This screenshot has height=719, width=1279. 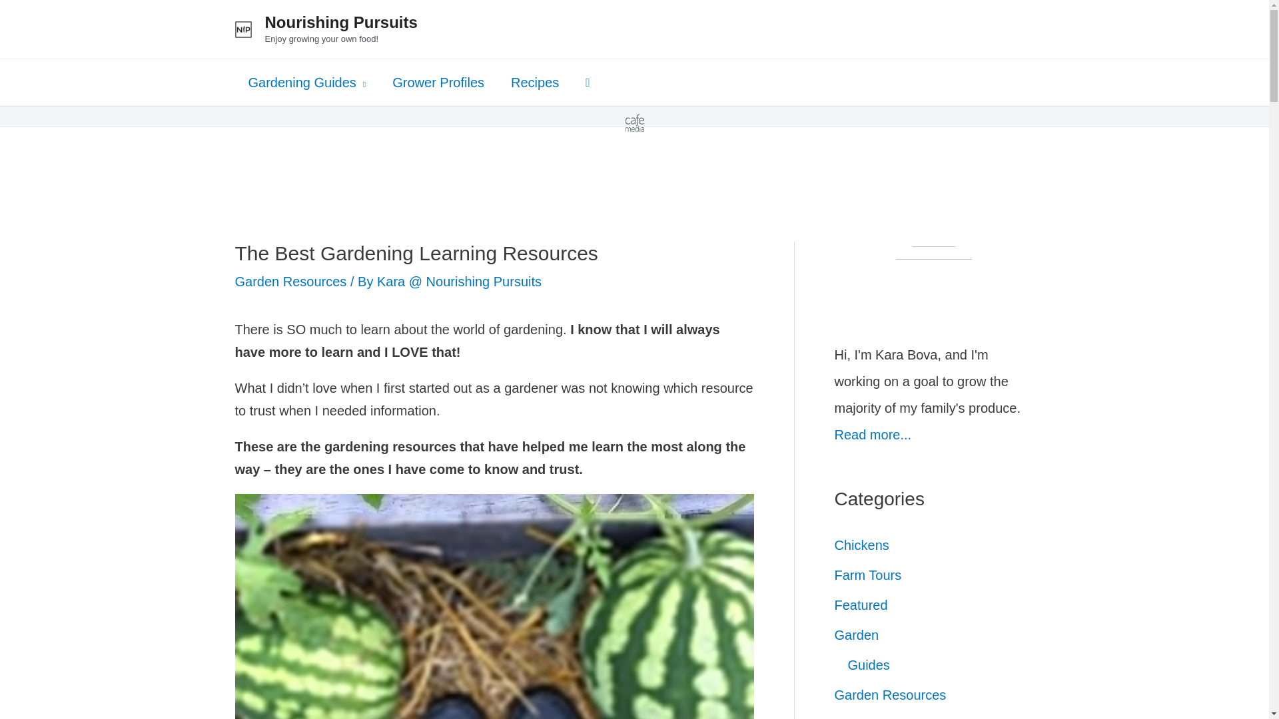 I want to click on Recipes, so click(x=534, y=82).